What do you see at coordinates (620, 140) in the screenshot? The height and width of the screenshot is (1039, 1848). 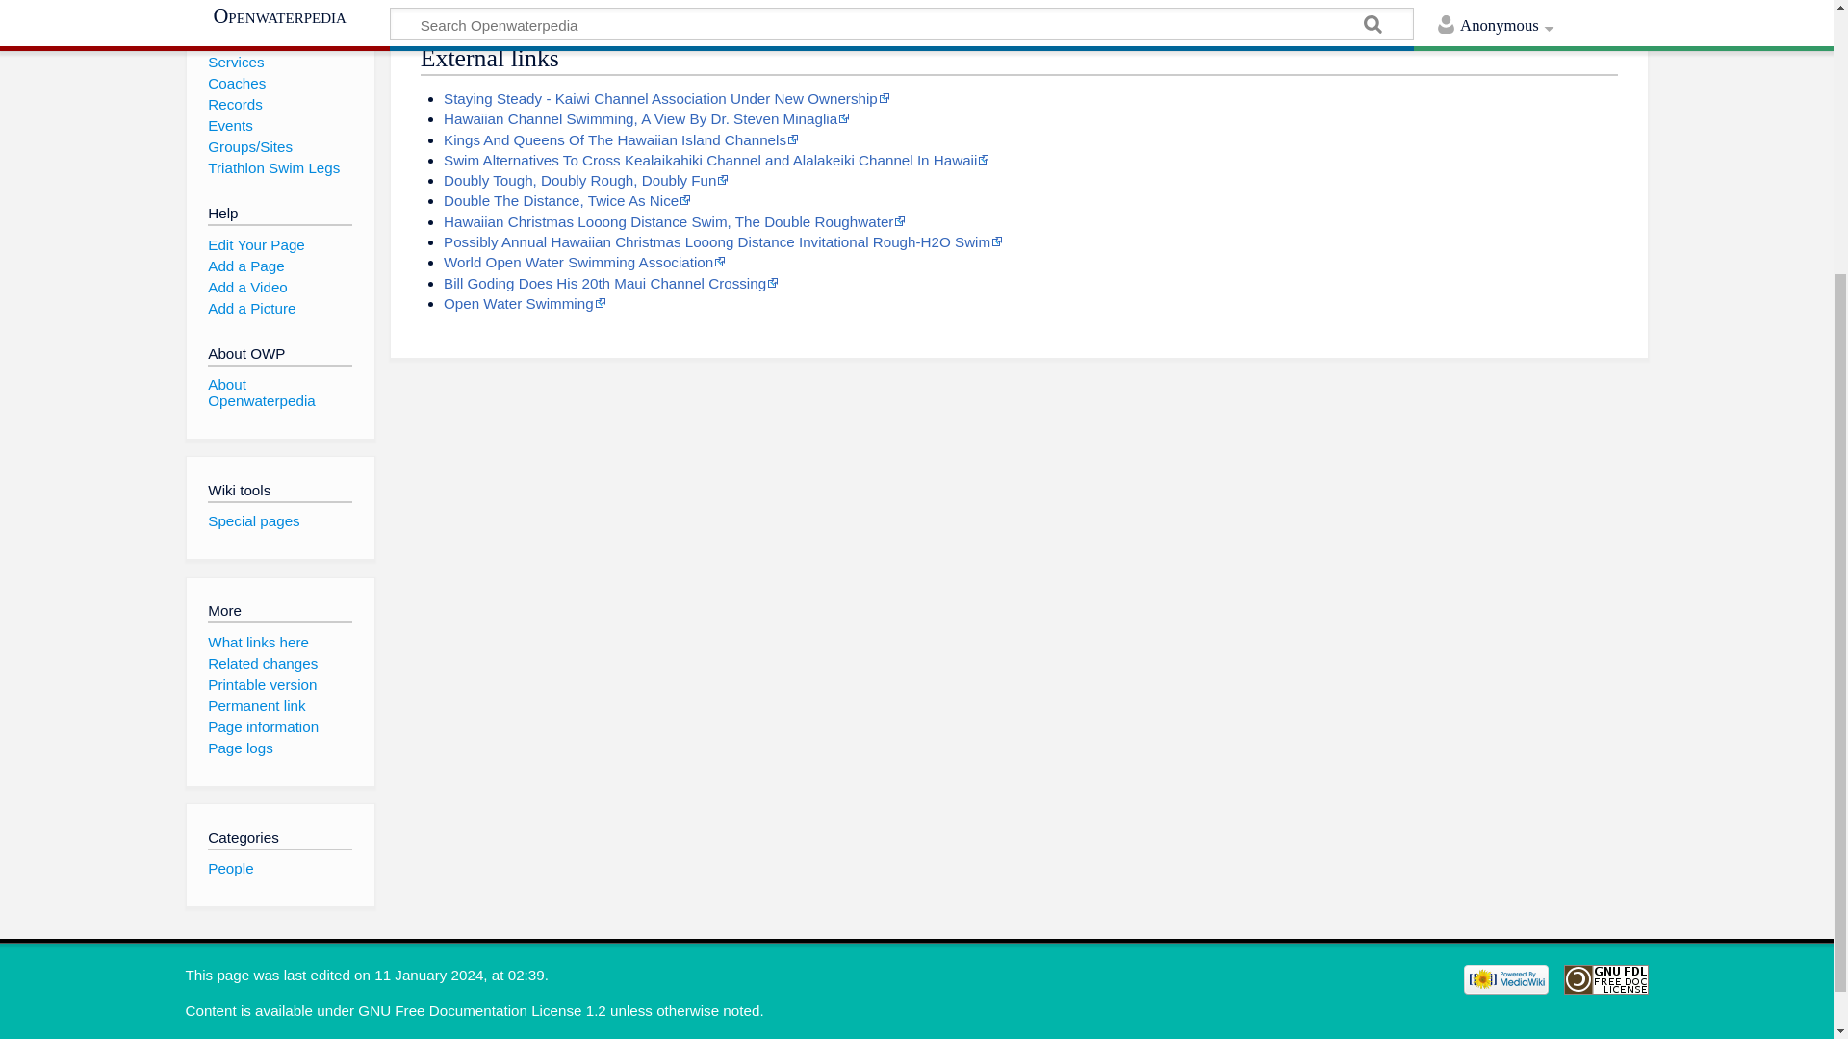 I see `Kings And Queens Of The Hawaiian Island Channels` at bounding box center [620, 140].